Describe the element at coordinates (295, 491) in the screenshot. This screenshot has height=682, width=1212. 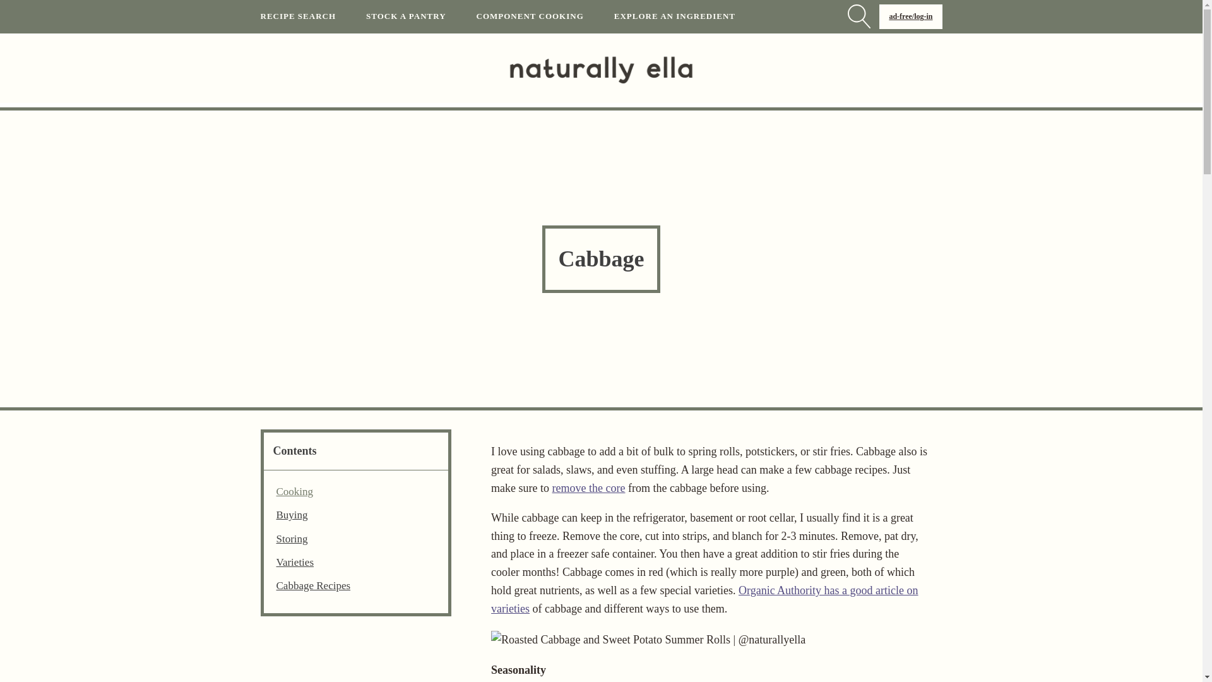
I see `Cooking` at that location.